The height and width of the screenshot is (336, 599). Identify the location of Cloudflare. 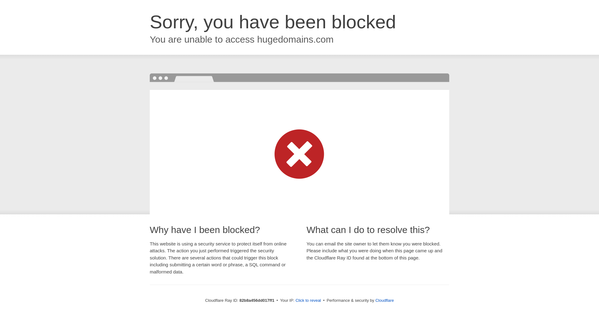
(384, 301).